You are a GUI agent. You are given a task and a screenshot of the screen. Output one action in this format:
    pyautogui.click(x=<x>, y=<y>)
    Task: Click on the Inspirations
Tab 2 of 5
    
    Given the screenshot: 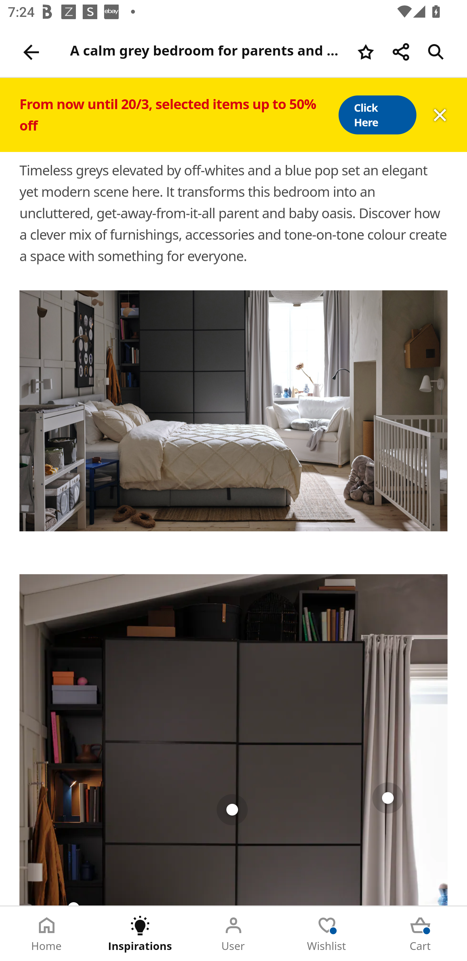 What is the action you would take?
    pyautogui.click(x=140, y=934)
    